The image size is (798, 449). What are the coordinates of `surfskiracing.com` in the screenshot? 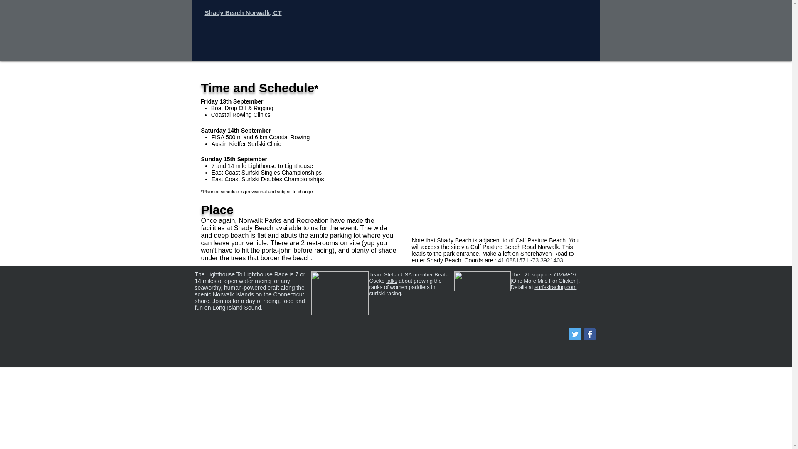 It's located at (555, 287).